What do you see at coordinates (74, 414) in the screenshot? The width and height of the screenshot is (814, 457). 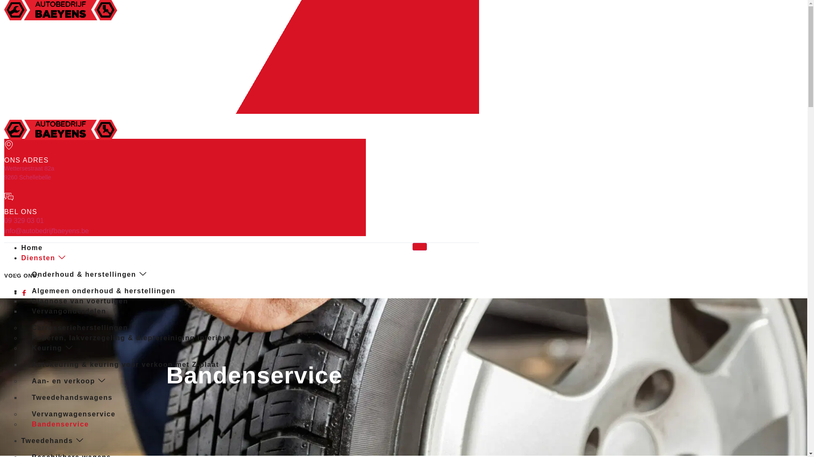 I see `Vervangwagenservice` at bounding box center [74, 414].